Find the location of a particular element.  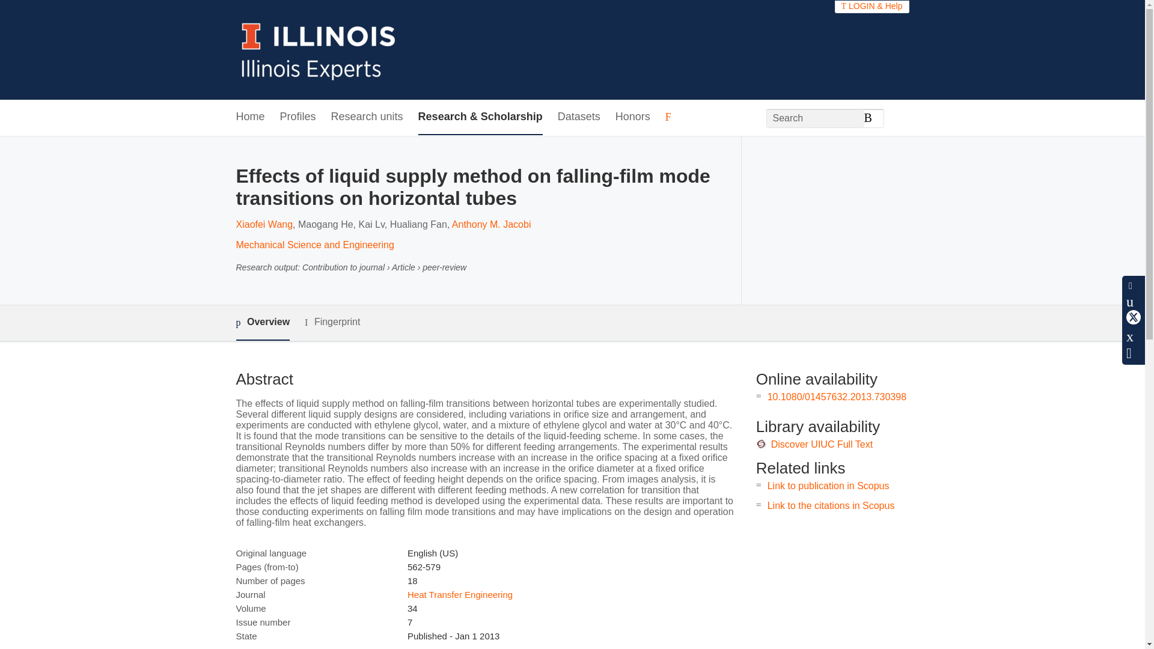

Overview is located at coordinates (262, 323).